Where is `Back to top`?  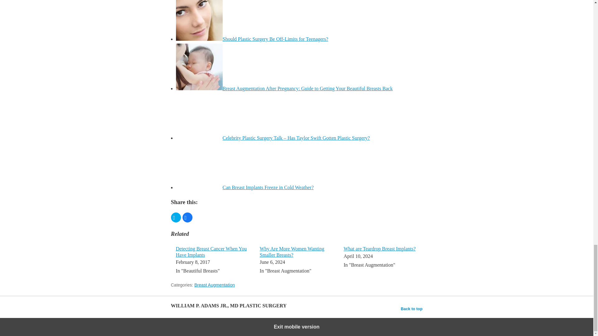
Back to top is located at coordinates (412, 309).